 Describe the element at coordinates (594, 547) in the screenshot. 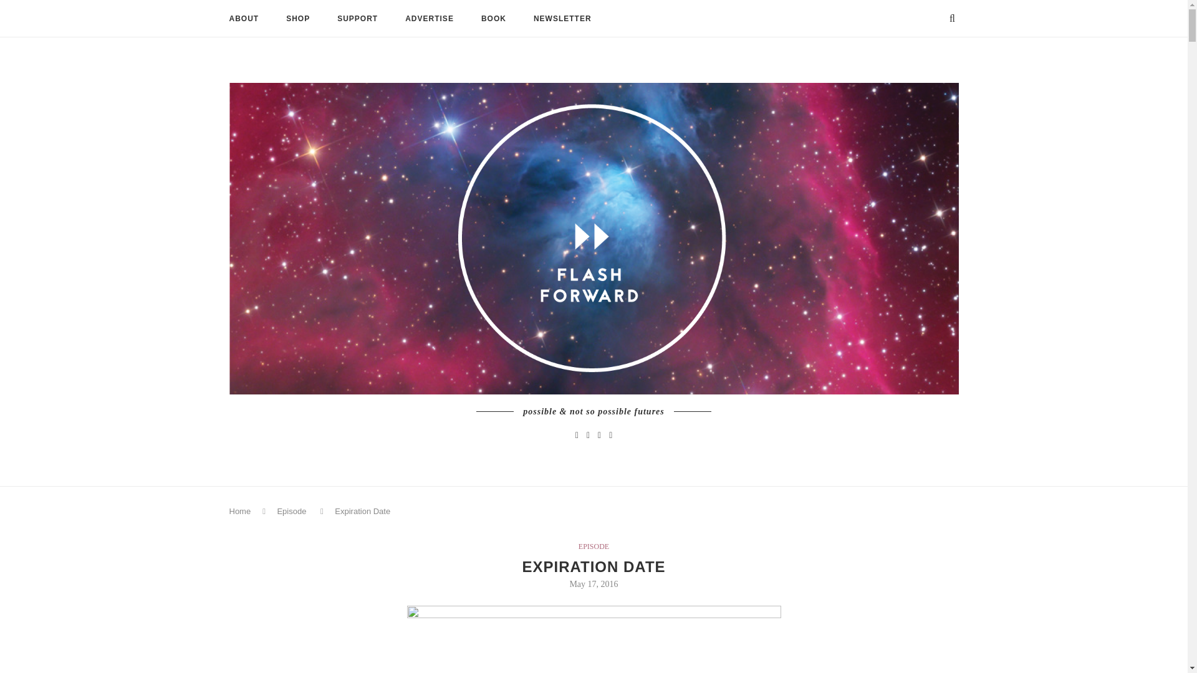

I see `EPISODE` at that location.